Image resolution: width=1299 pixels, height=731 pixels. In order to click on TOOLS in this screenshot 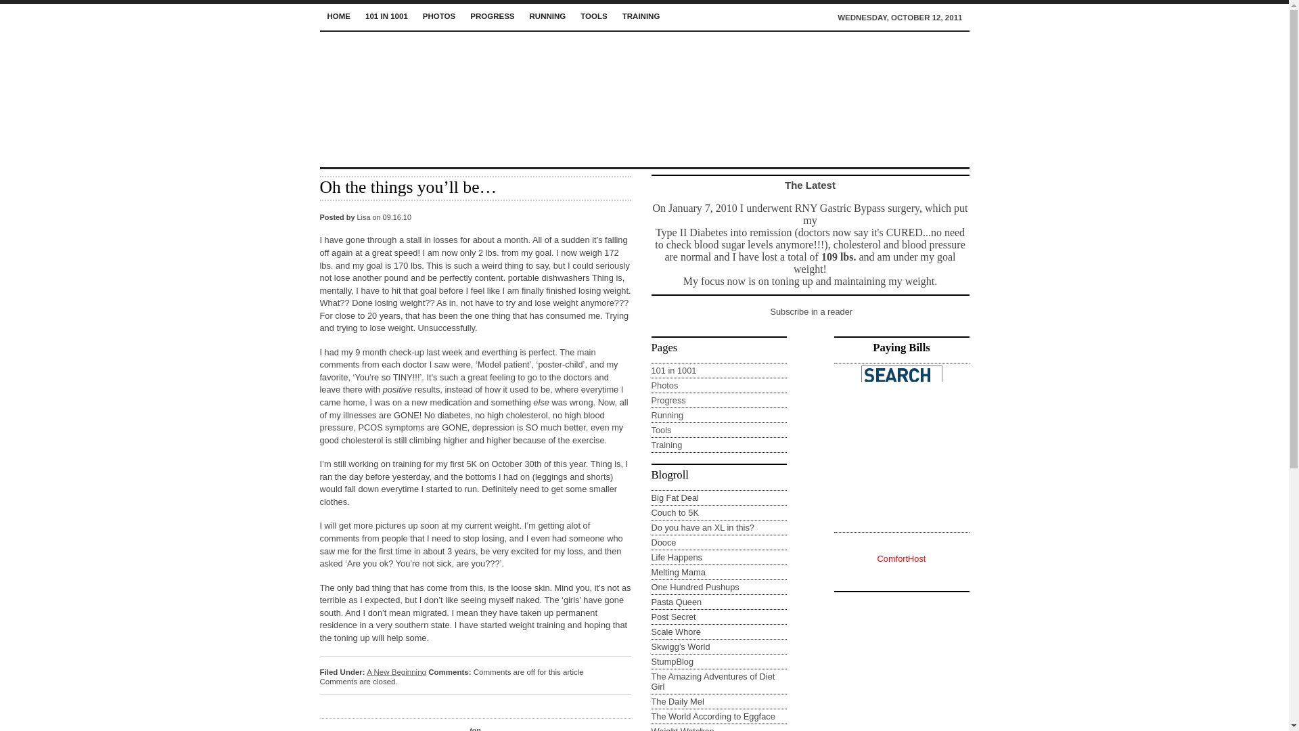, I will do `click(593, 16)`.